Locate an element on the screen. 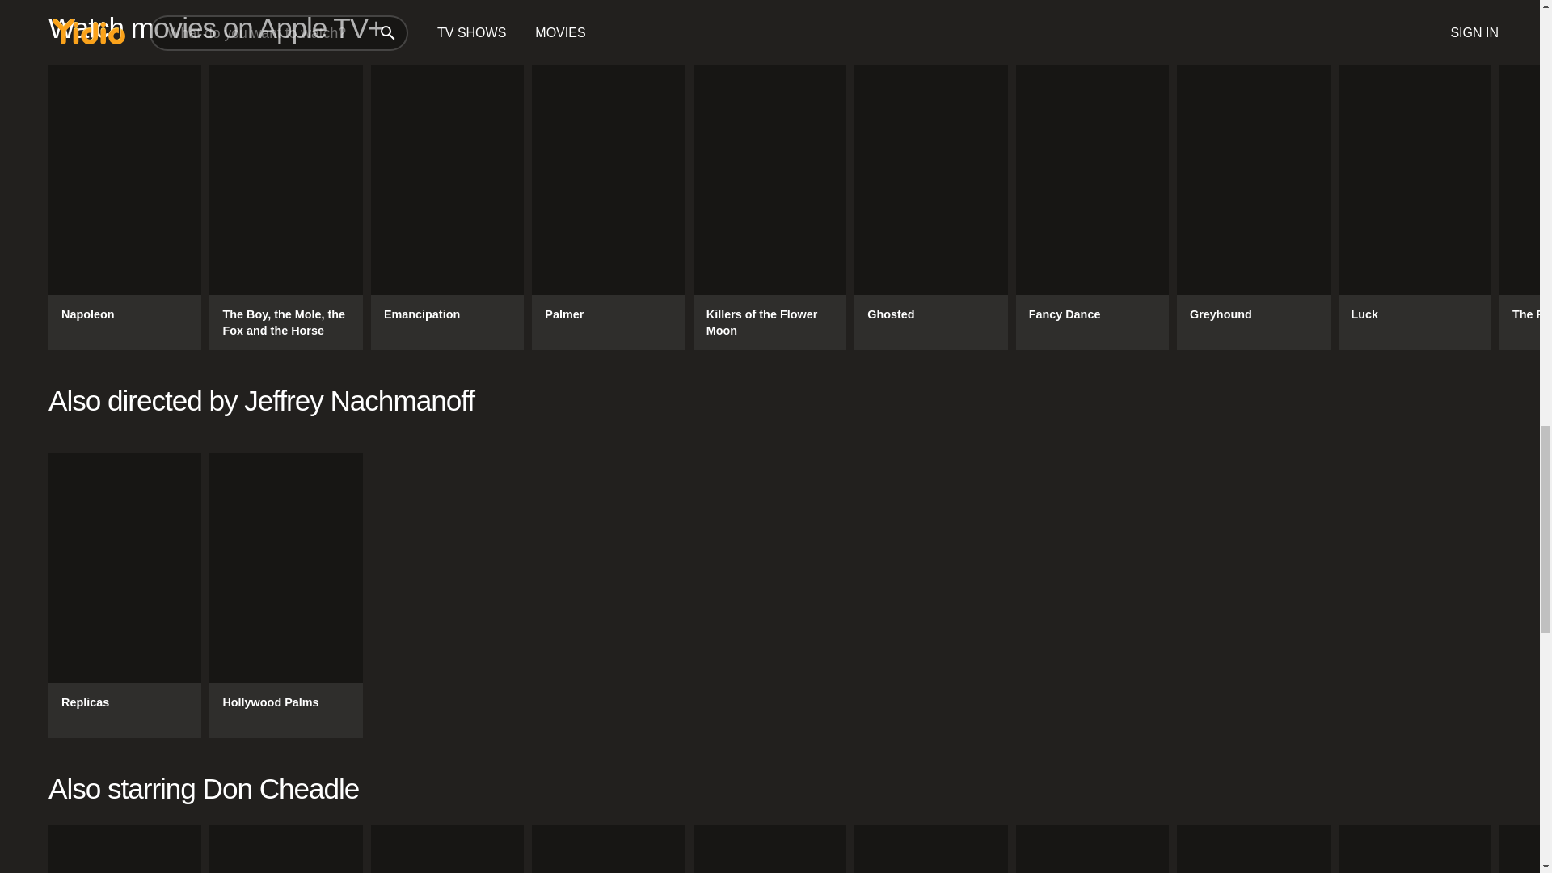  Darfur Now is located at coordinates (124, 849).